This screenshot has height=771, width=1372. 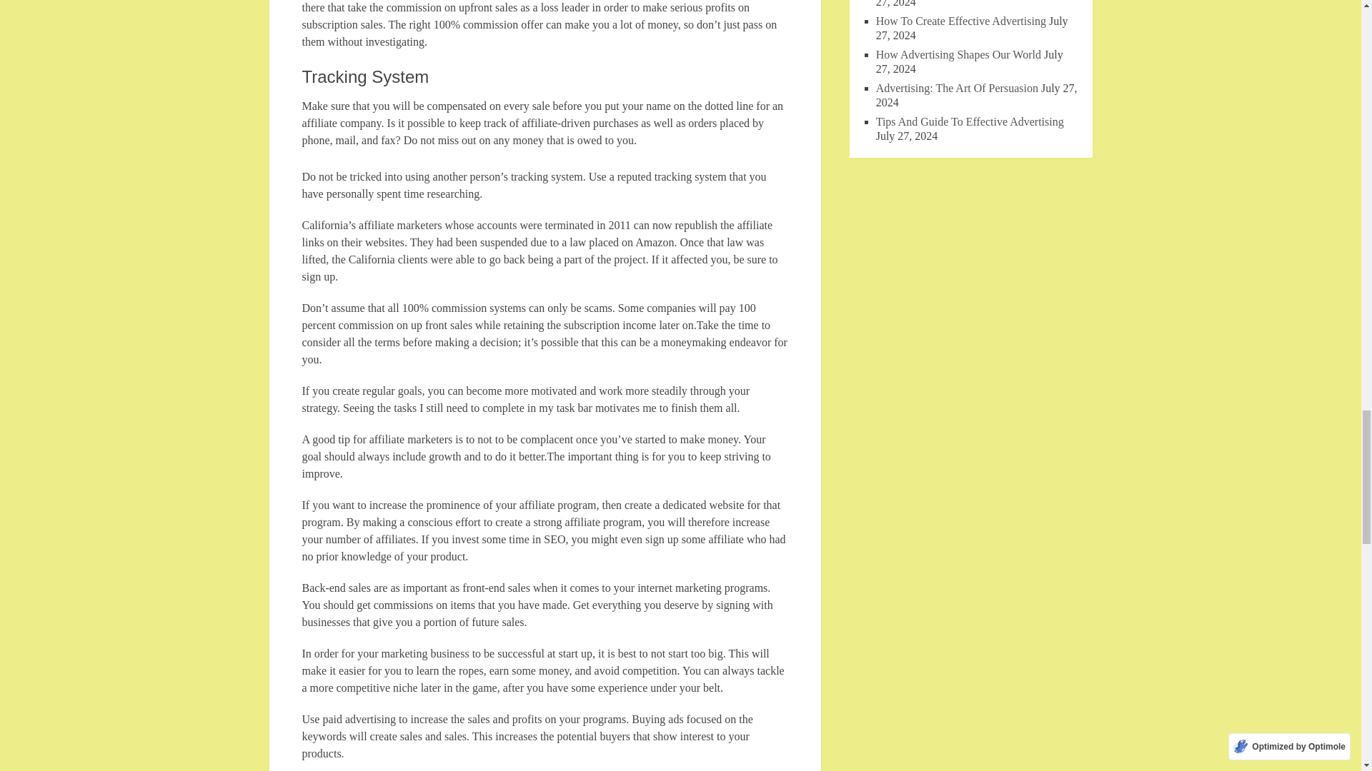 What do you see at coordinates (970, 121) in the screenshot?
I see `Tips And Guide To Effective Advertising` at bounding box center [970, 121].